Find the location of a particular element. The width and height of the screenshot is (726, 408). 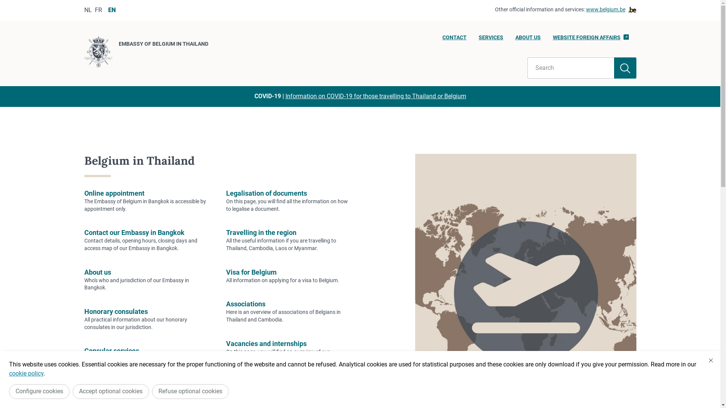

Vacancies and internships is located at coordinates (266, 344).